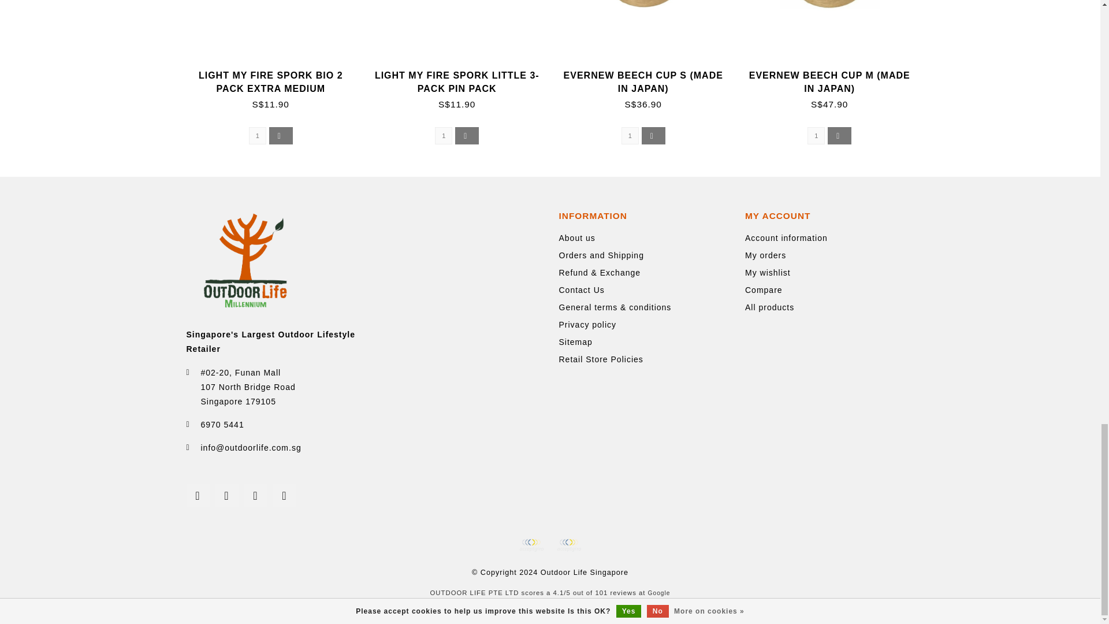 The image size is (1109, 624). I want to click on Light My Fire Spork Bio 2 Pack Extra Medium, so click(279, 35).